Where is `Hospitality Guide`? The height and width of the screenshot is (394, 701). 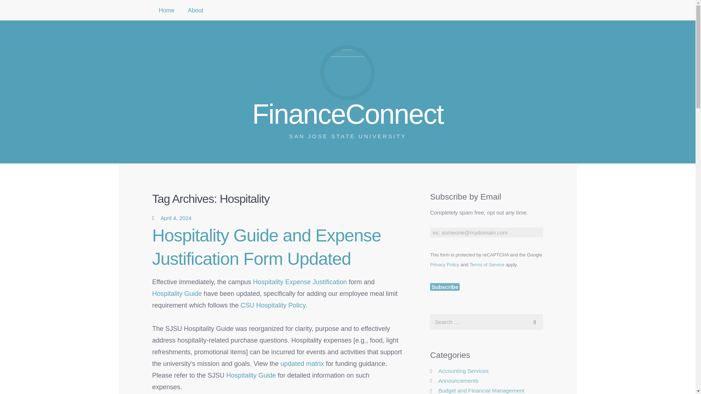 Hospitality Guide is located at coordinates (300, 282).